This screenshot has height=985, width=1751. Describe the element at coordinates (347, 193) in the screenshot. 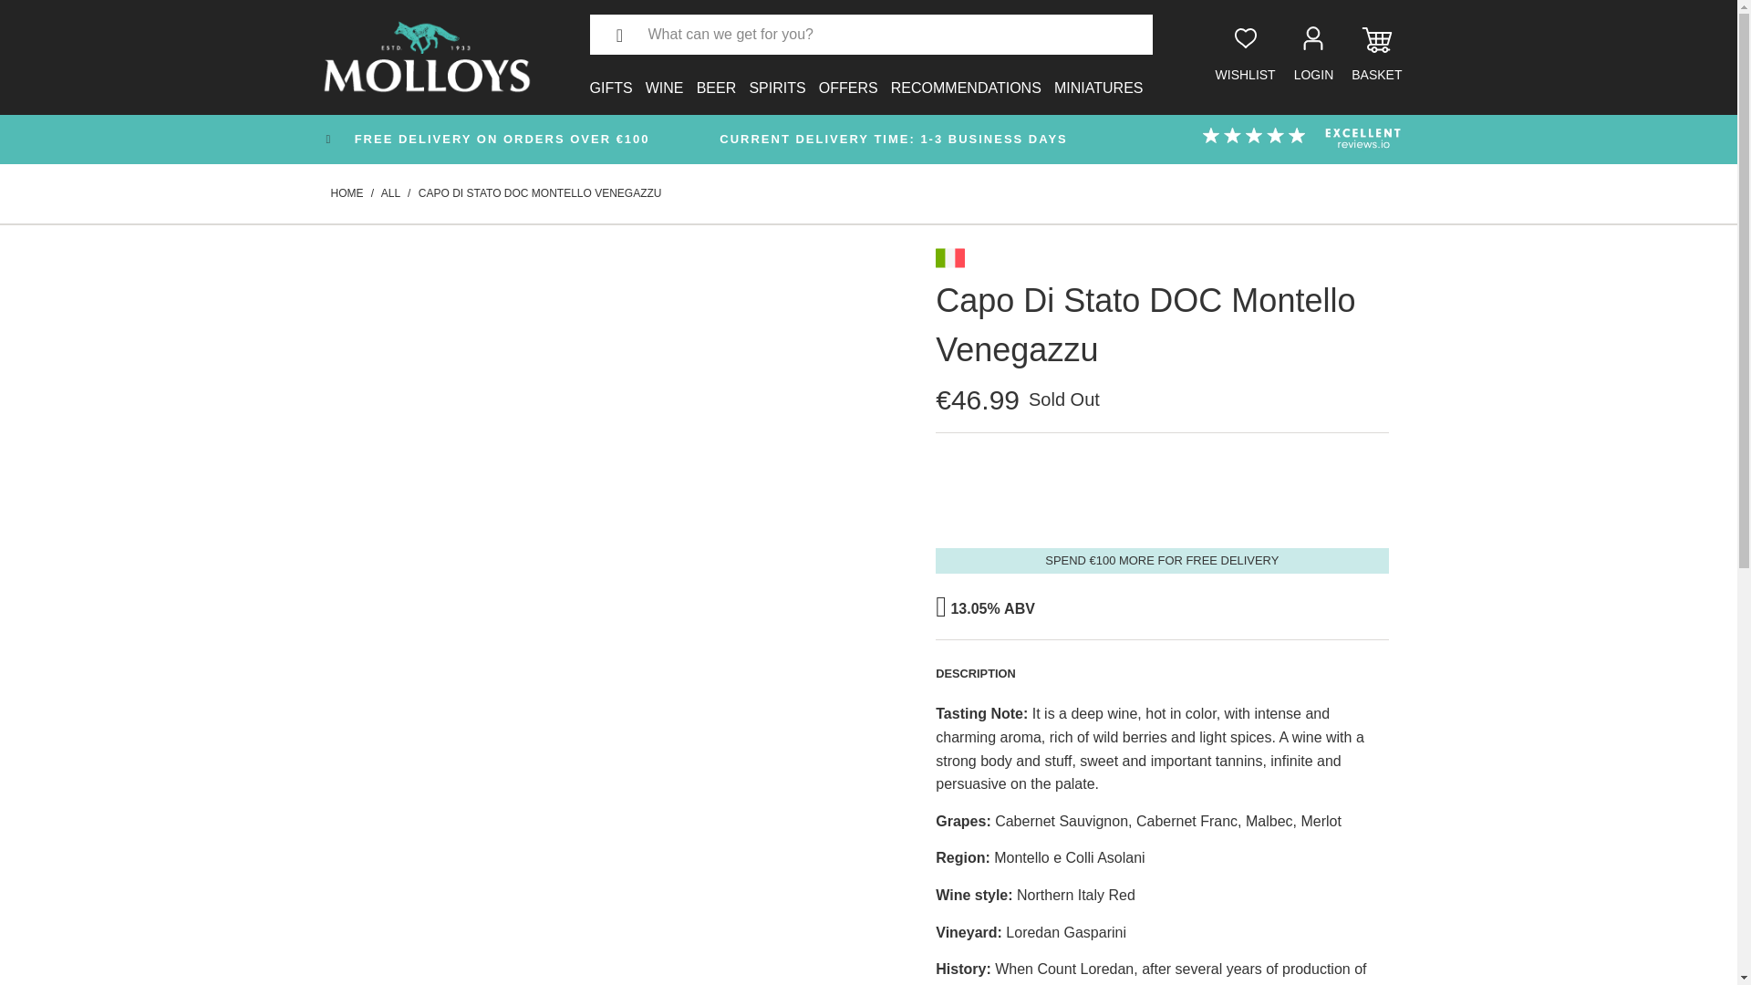

I see `Molloys Liquor Stores` at that location.